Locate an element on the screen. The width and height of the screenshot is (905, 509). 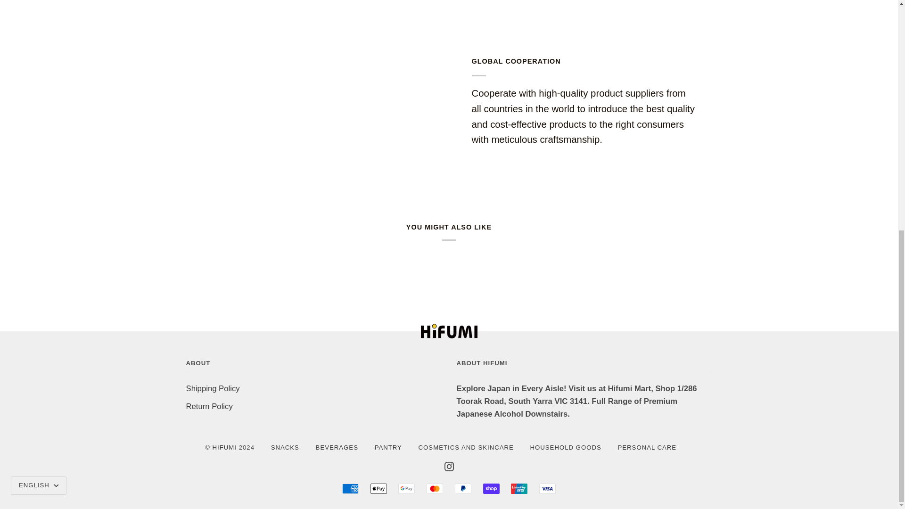
UNION PAY is located at coordinates (519, 488).